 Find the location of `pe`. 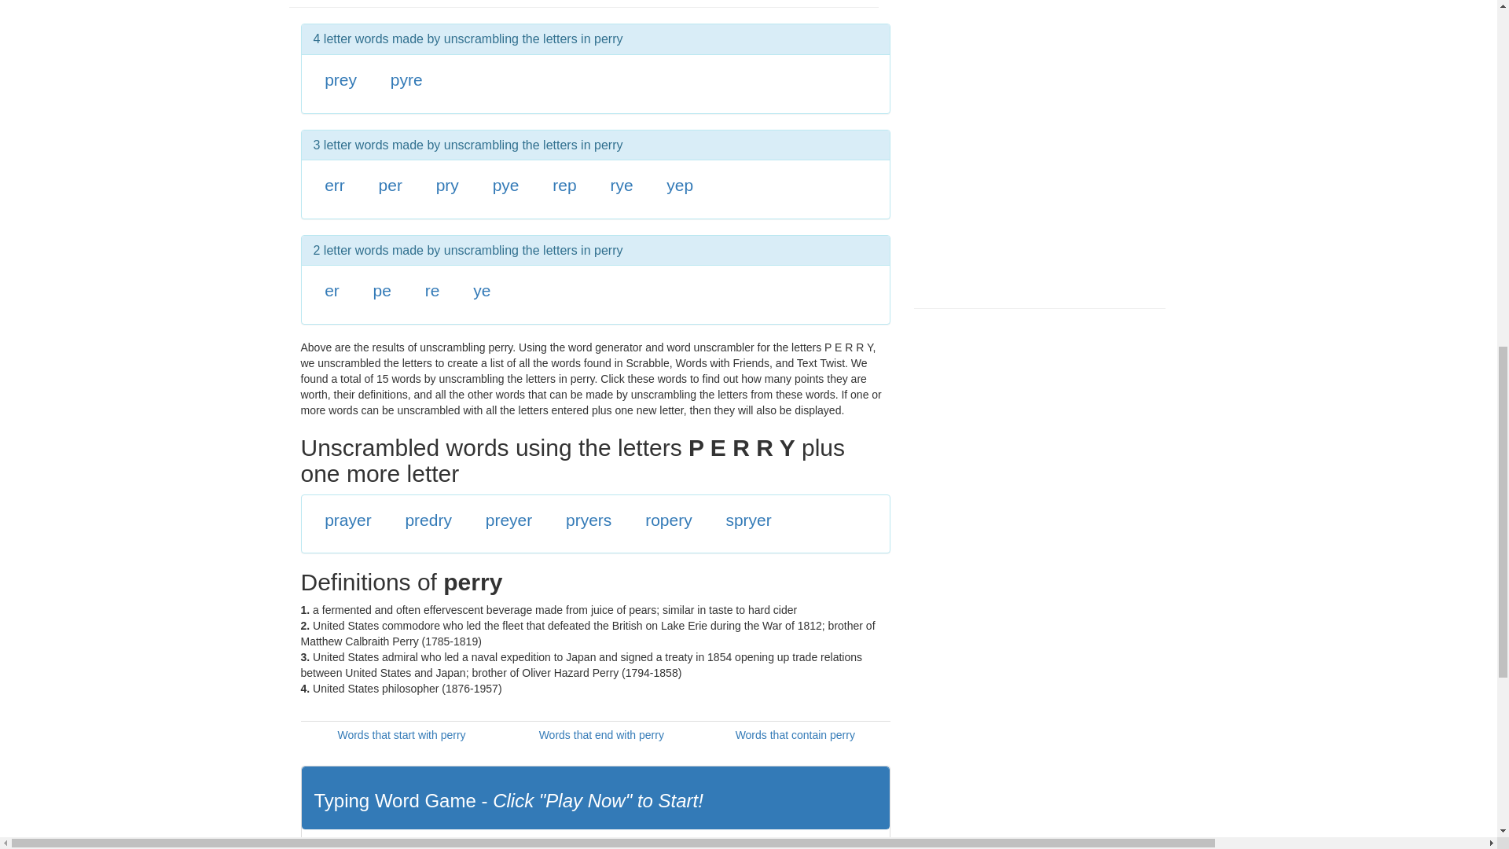

pe is located at coordinates (382, 290).